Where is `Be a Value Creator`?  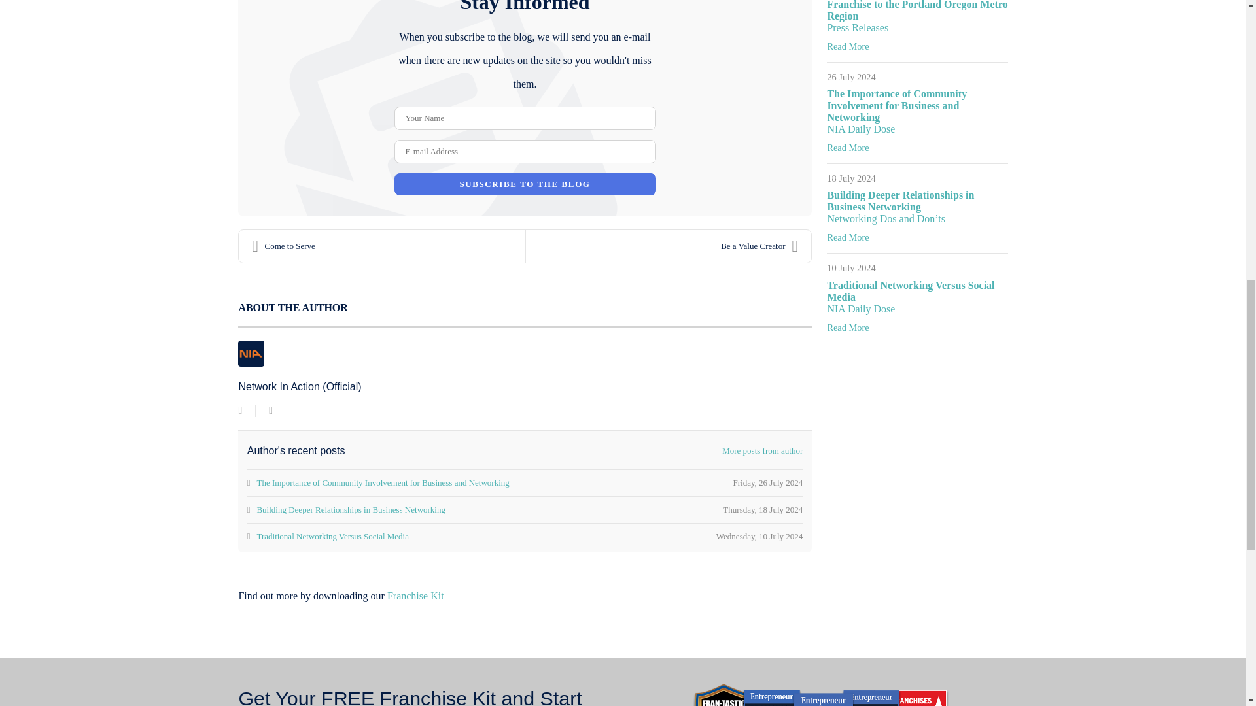 Be a Value Creator is located at coordinates (669, 246).